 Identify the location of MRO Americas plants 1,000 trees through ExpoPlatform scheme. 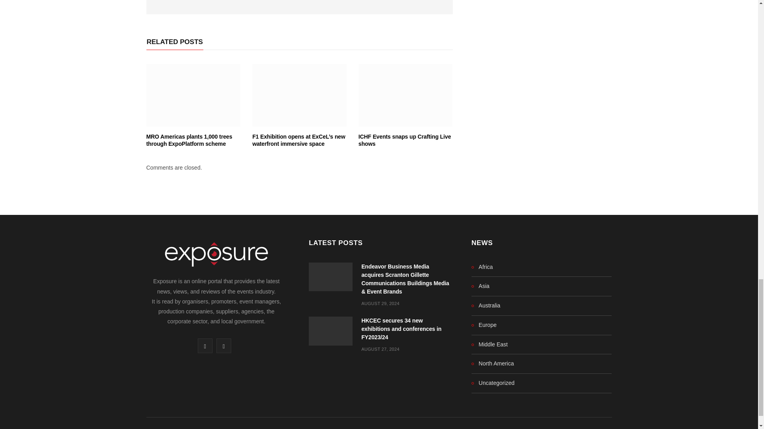
(189, 140).